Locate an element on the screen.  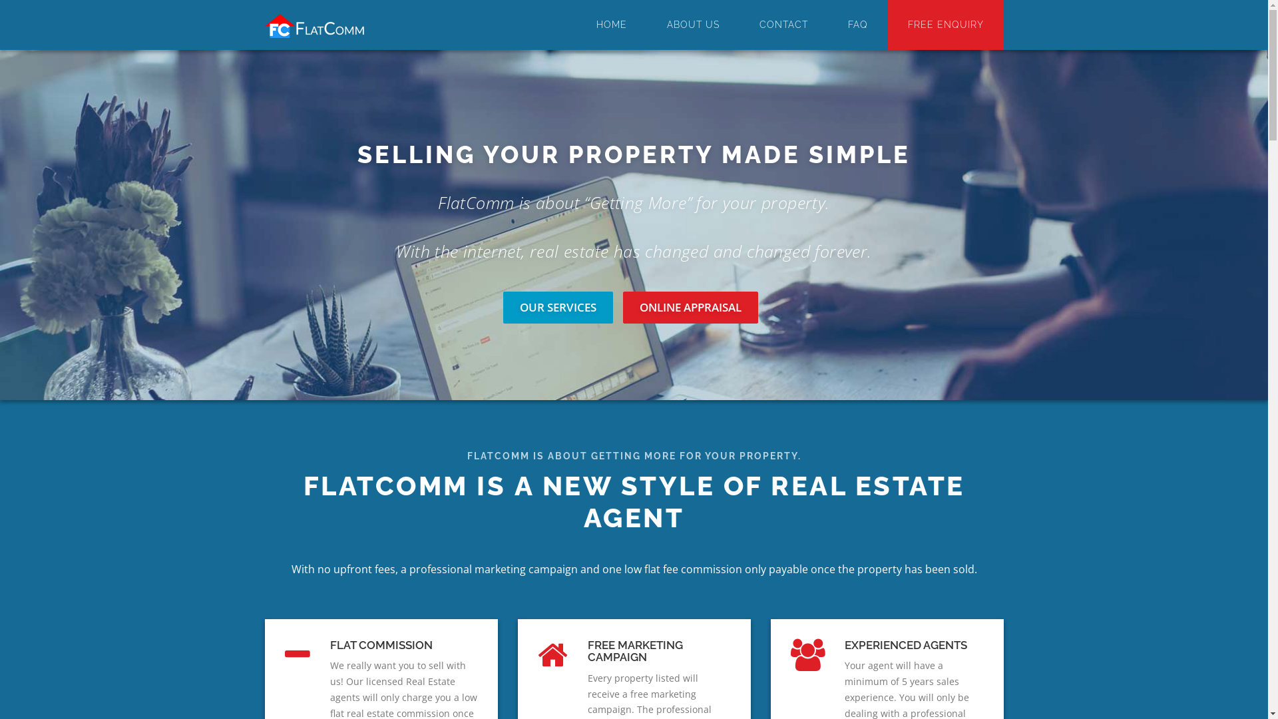
FAQ is located at coordinates (858, 25).